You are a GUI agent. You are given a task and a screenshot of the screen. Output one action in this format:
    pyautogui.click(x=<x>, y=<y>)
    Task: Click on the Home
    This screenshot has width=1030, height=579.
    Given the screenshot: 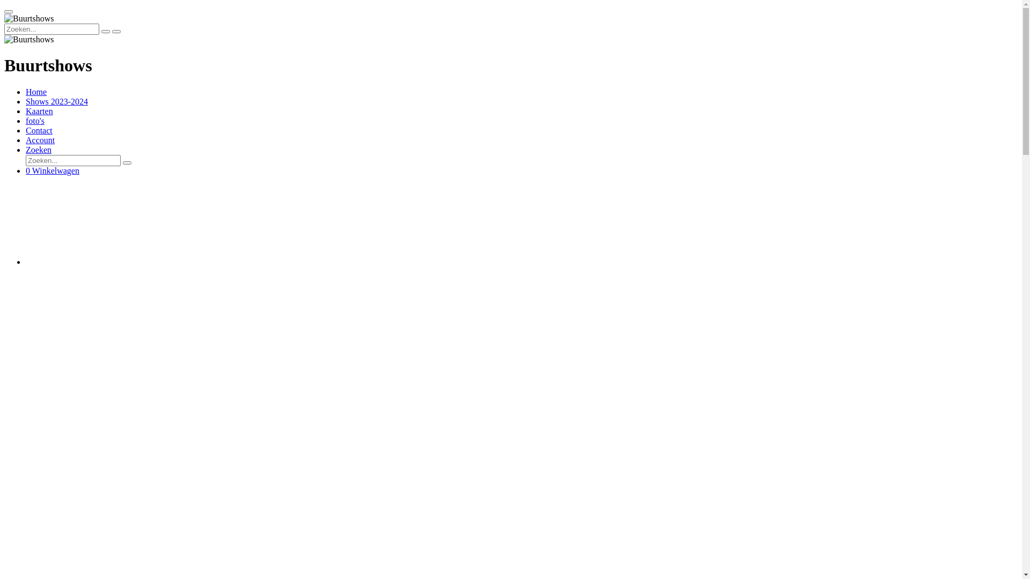 What is the action you would take?
    pyautogui.click(x=36, y=92)
    